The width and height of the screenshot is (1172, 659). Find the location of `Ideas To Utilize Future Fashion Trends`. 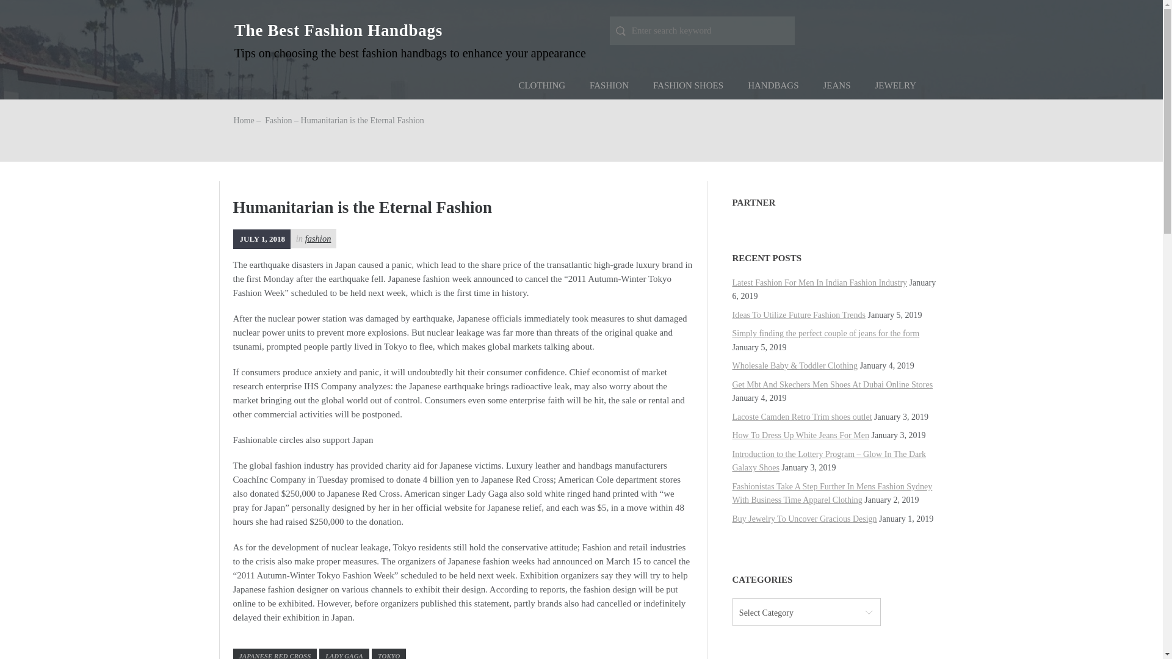

Ideas To Utilize Future Fashion Trends is located at coordinates (799, 315).